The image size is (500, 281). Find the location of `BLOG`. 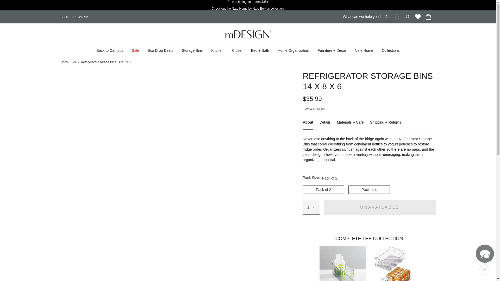

BLOG is located at coordinates (65, 17).